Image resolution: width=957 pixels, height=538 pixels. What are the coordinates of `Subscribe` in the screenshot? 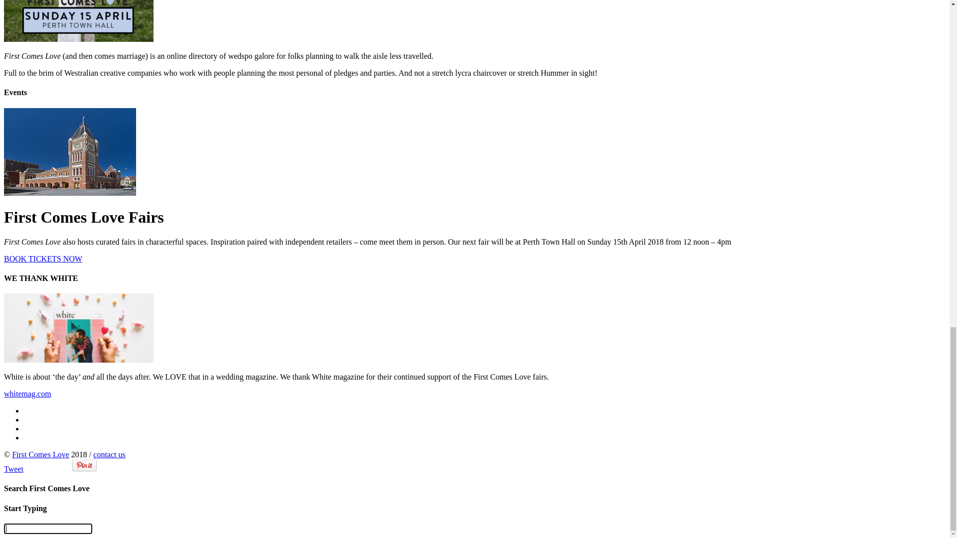 It's located at (60, 57).